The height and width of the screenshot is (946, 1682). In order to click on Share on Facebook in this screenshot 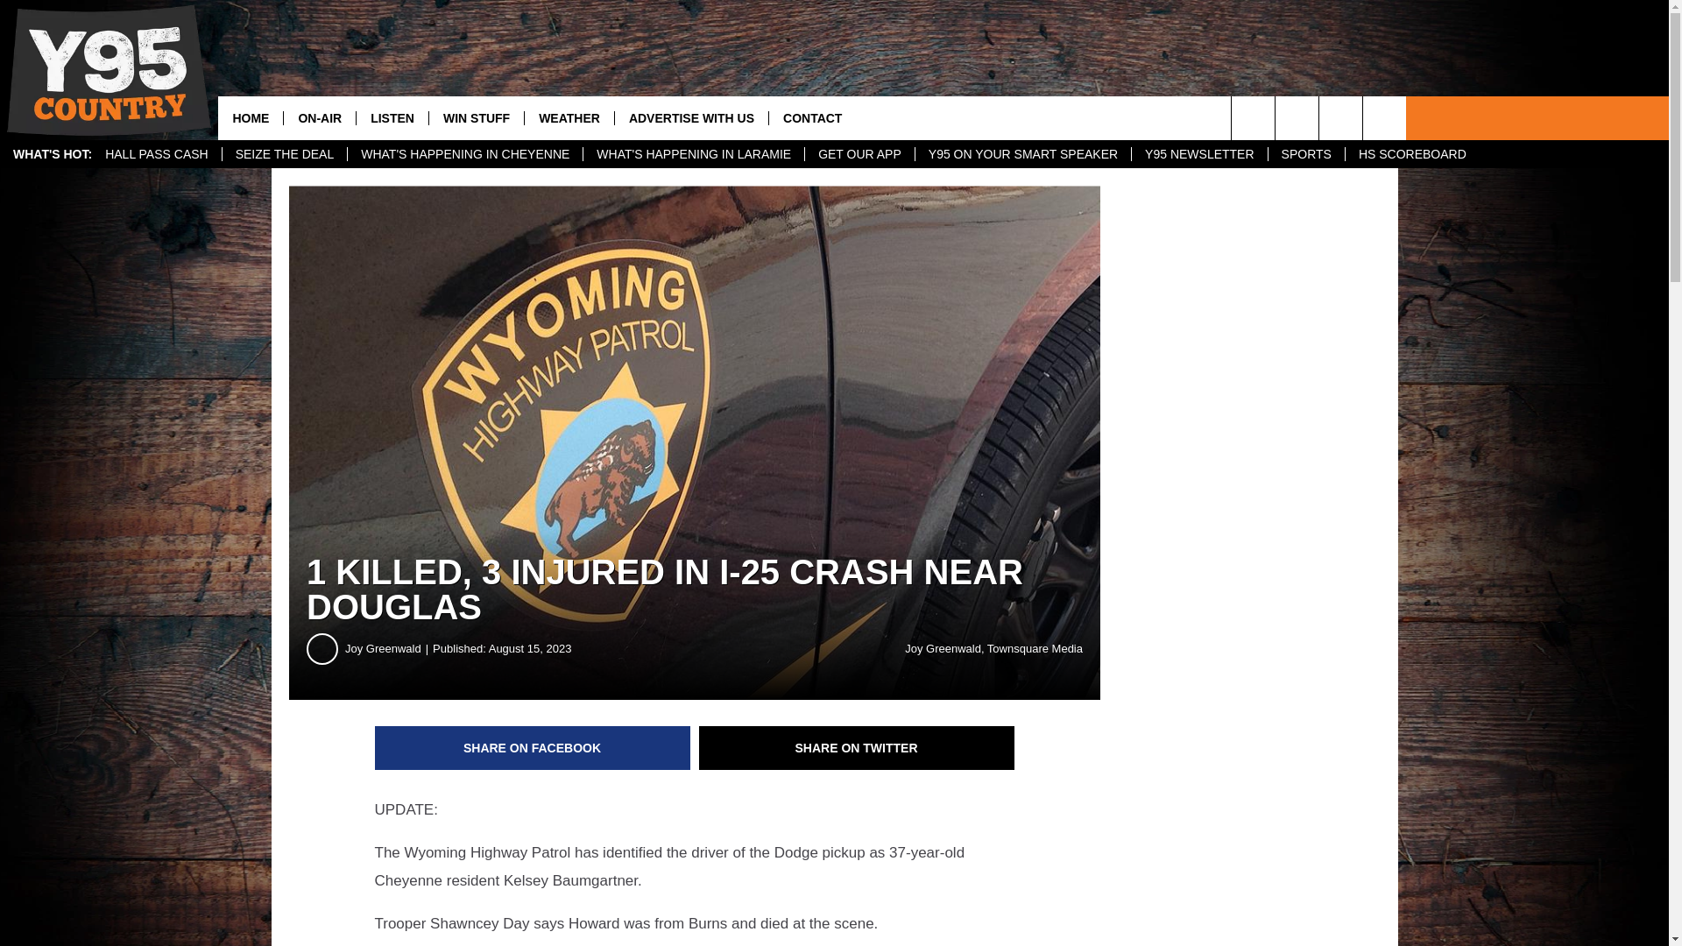, I will do `click(533, 748)`.